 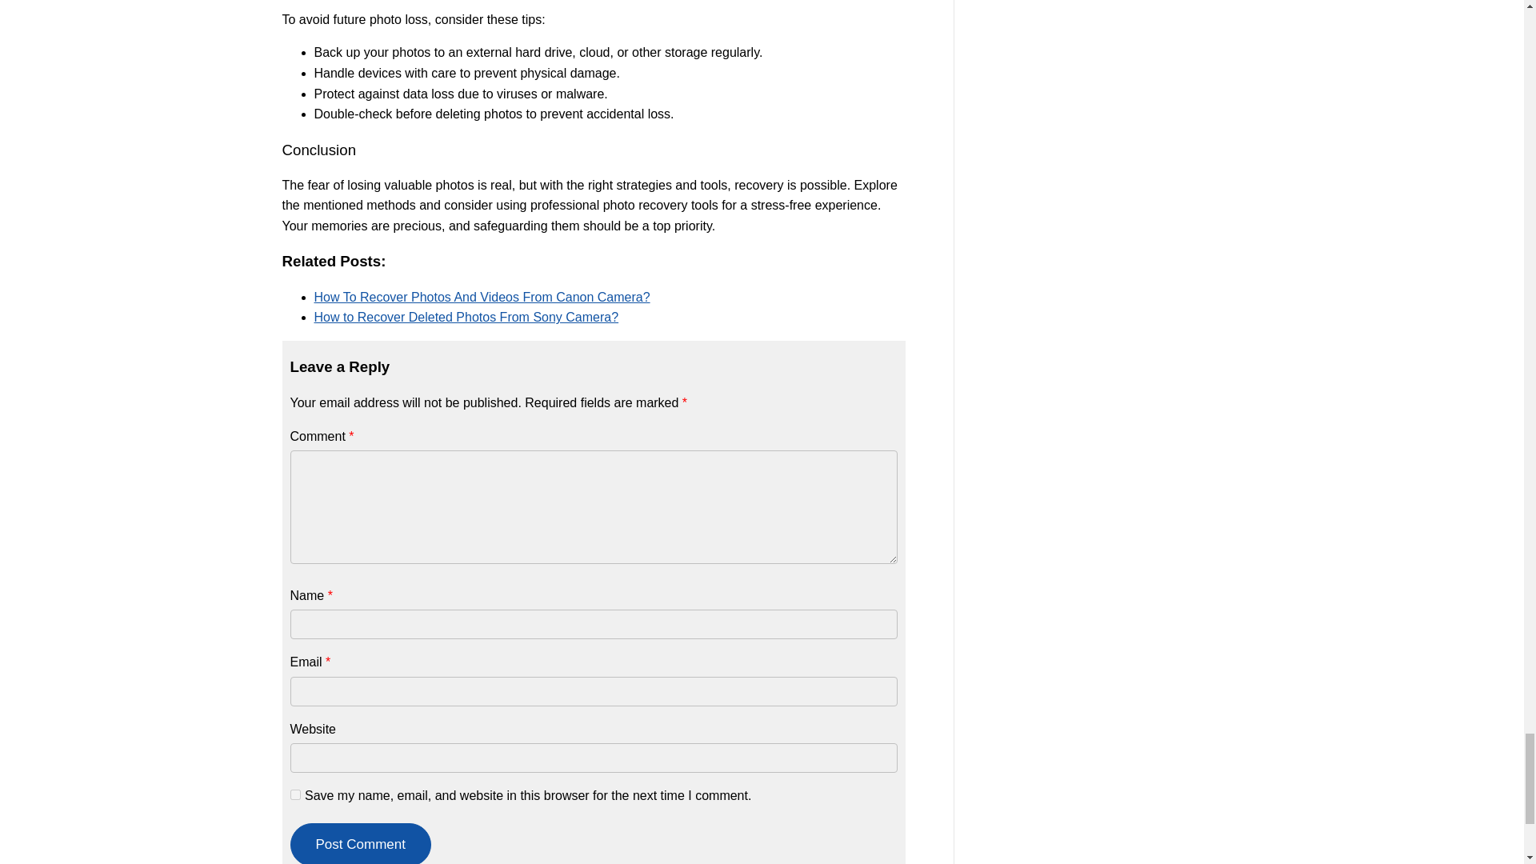 I want to click on Post Comment, so click(x=360, y=843).